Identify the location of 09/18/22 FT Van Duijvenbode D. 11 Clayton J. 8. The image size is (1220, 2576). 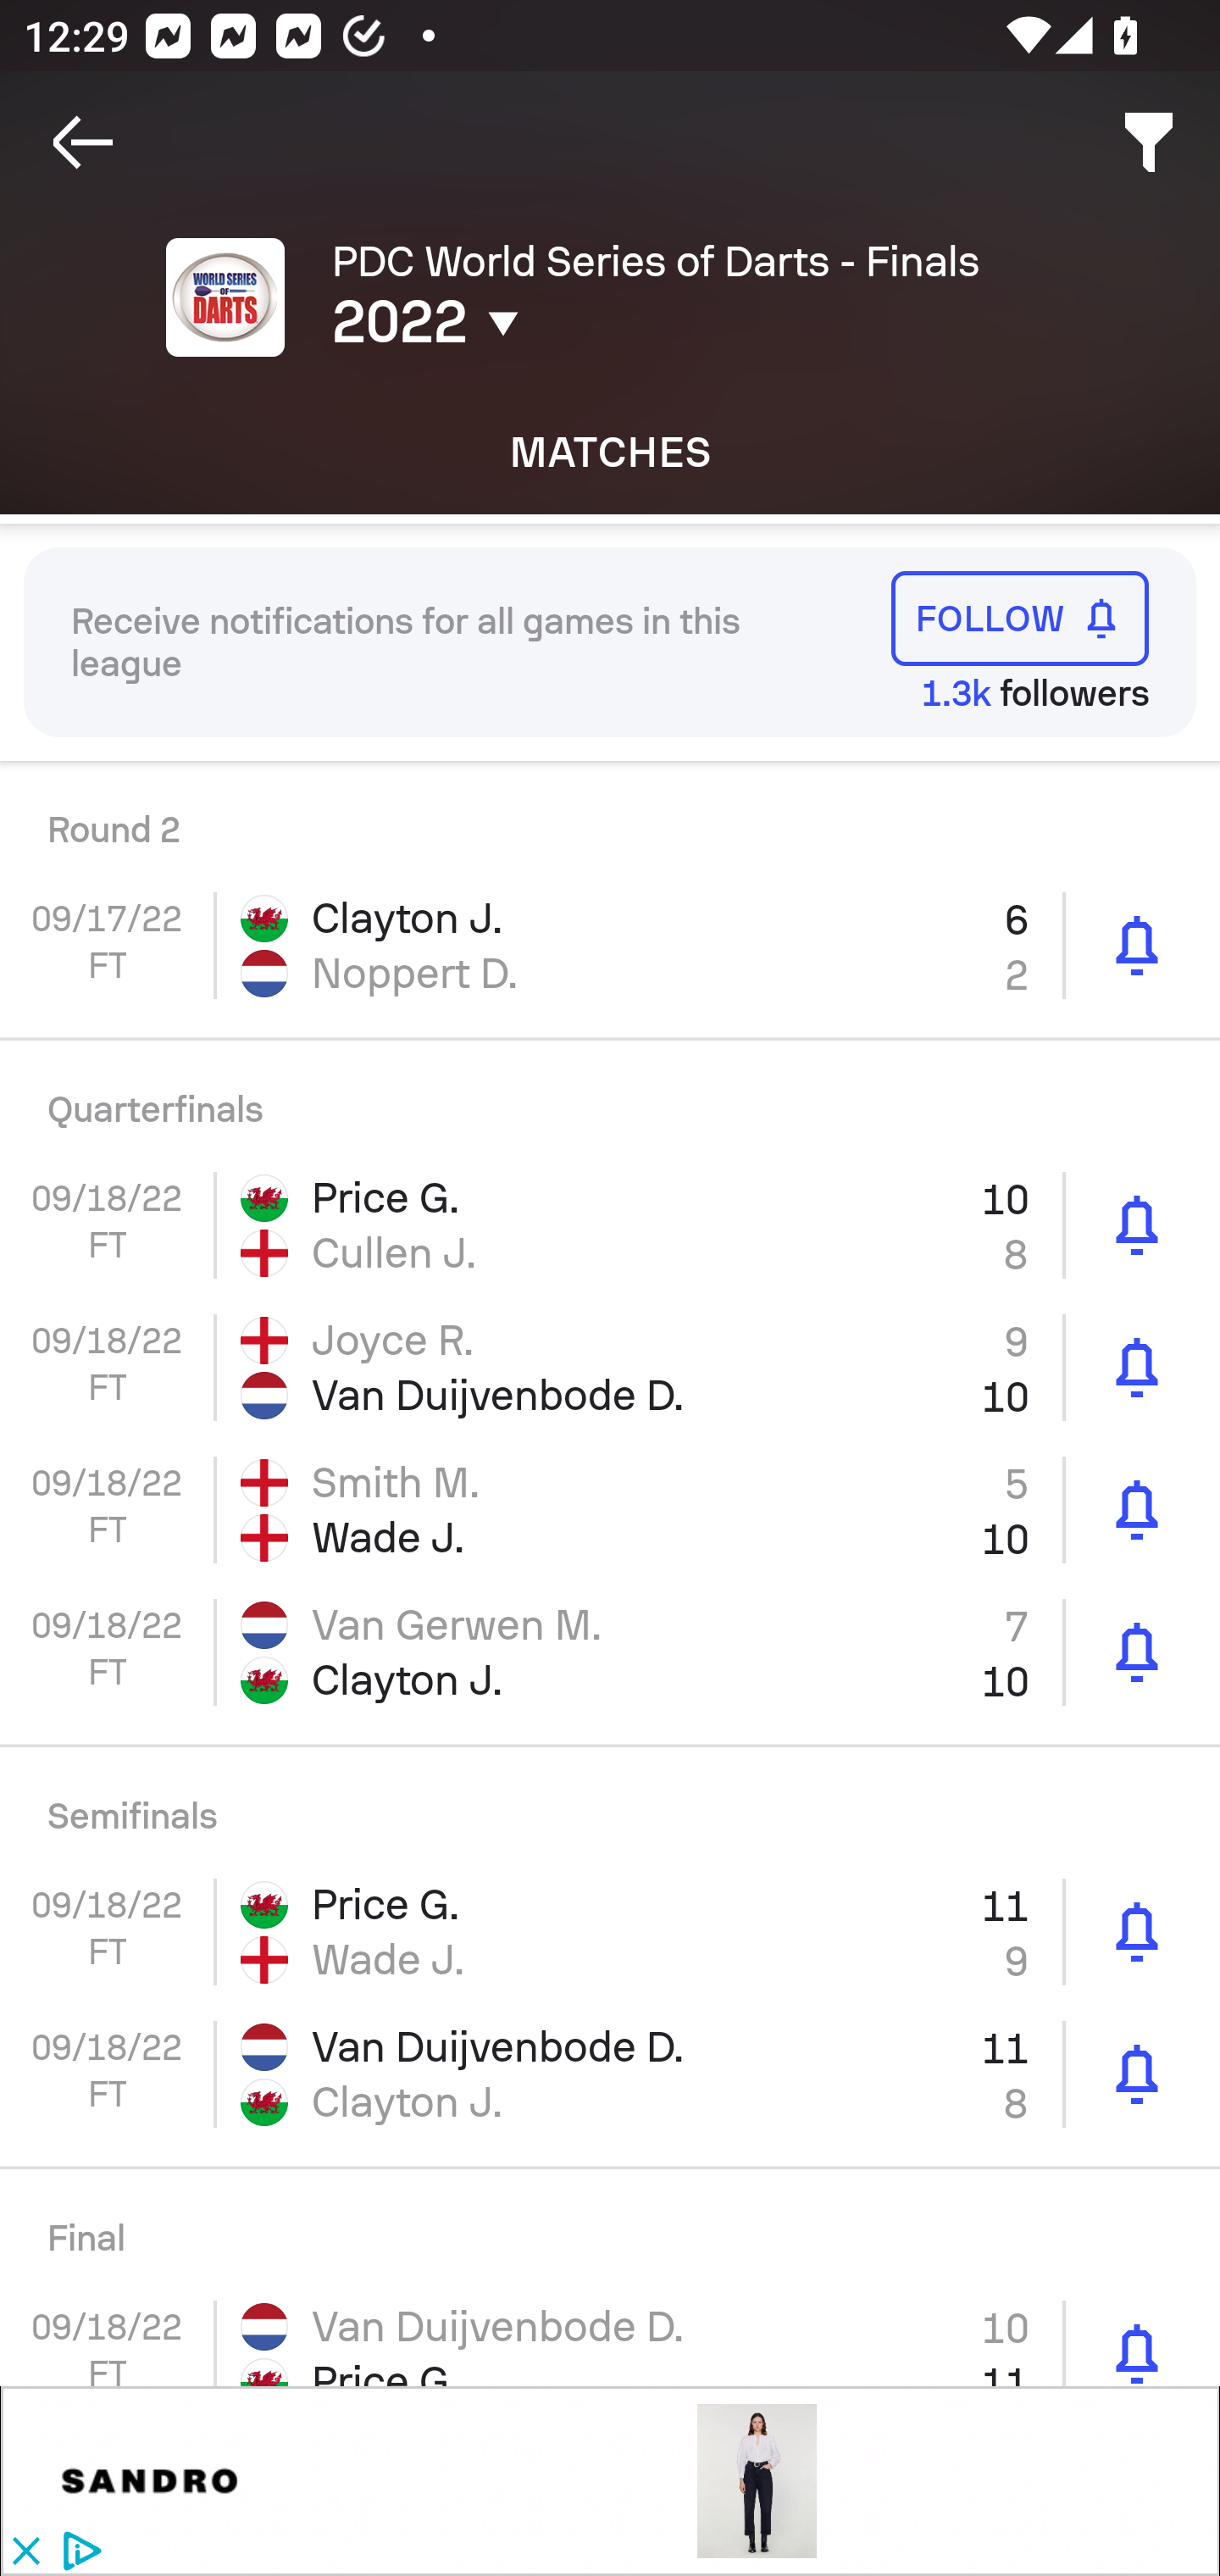
(610, 2074).